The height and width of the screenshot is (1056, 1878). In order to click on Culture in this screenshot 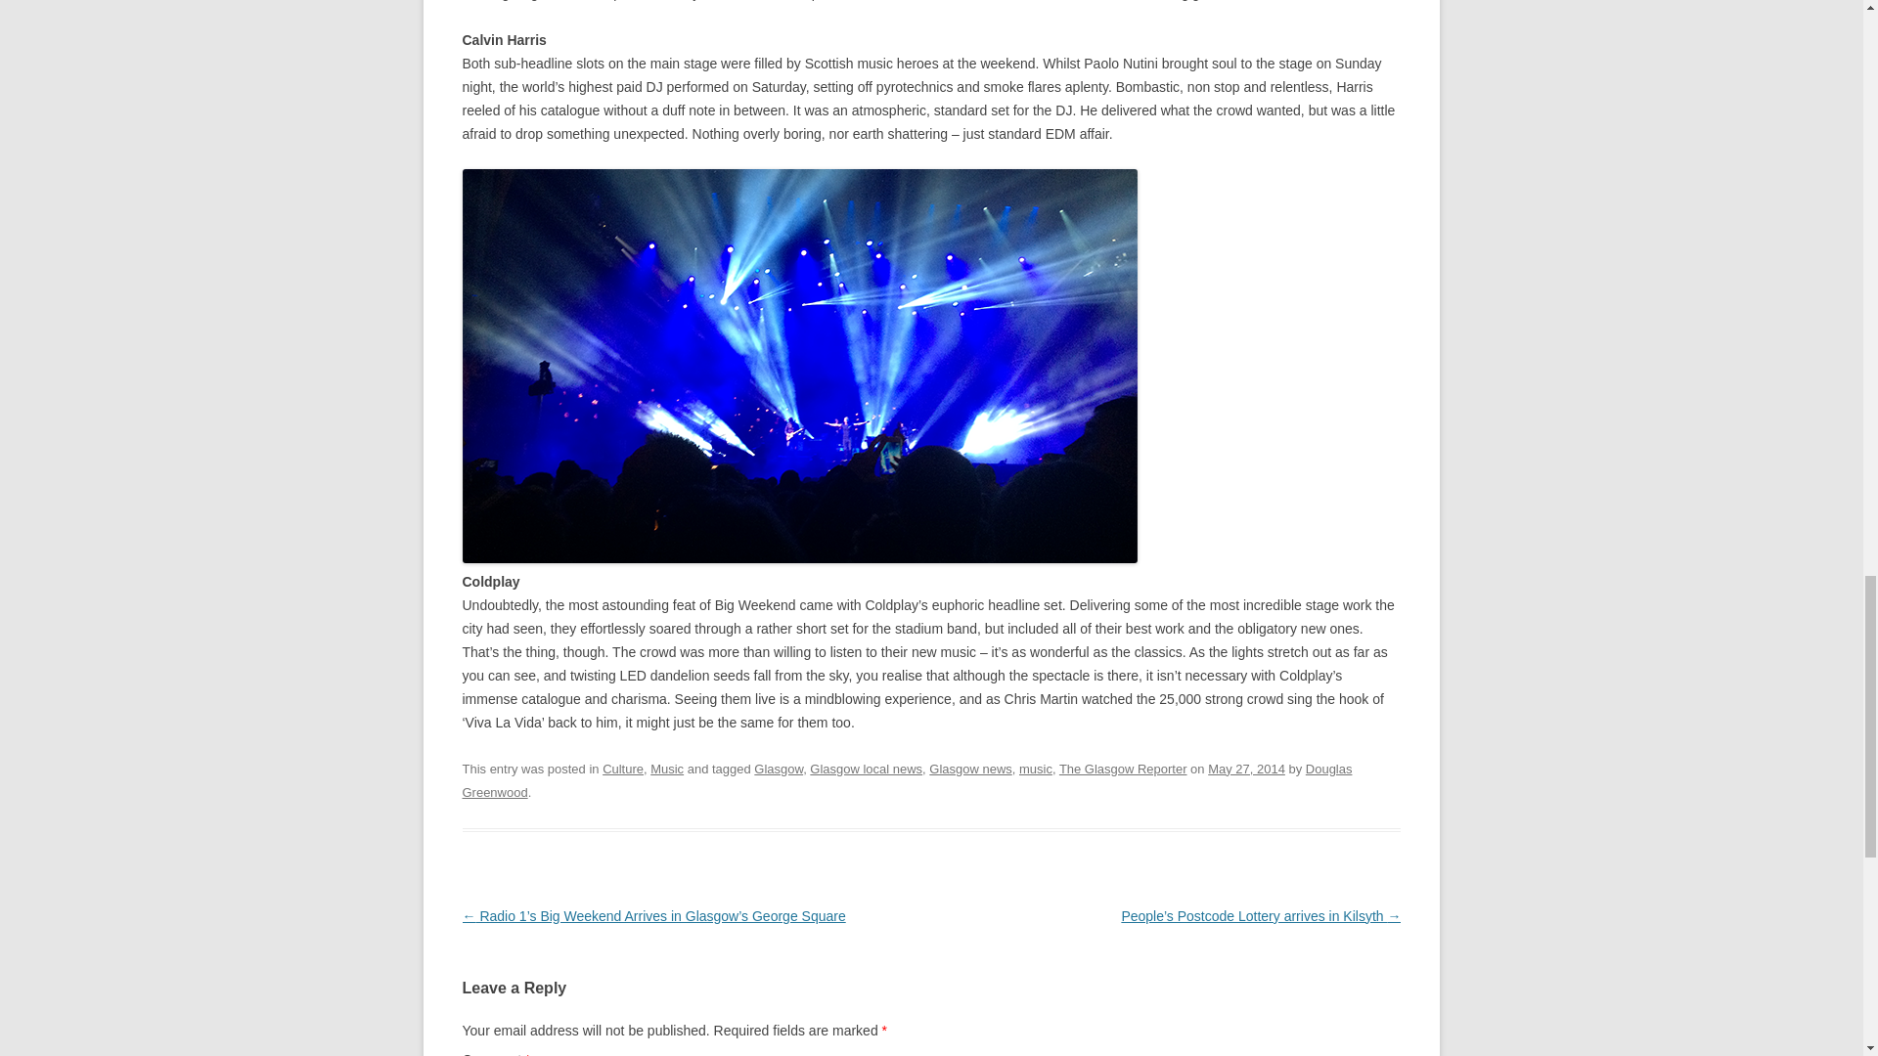, I will do `click(623, 769)`.